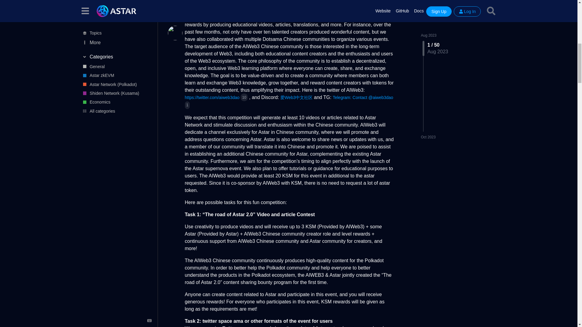  I want to click on Oct 2023, so click(428, 15).